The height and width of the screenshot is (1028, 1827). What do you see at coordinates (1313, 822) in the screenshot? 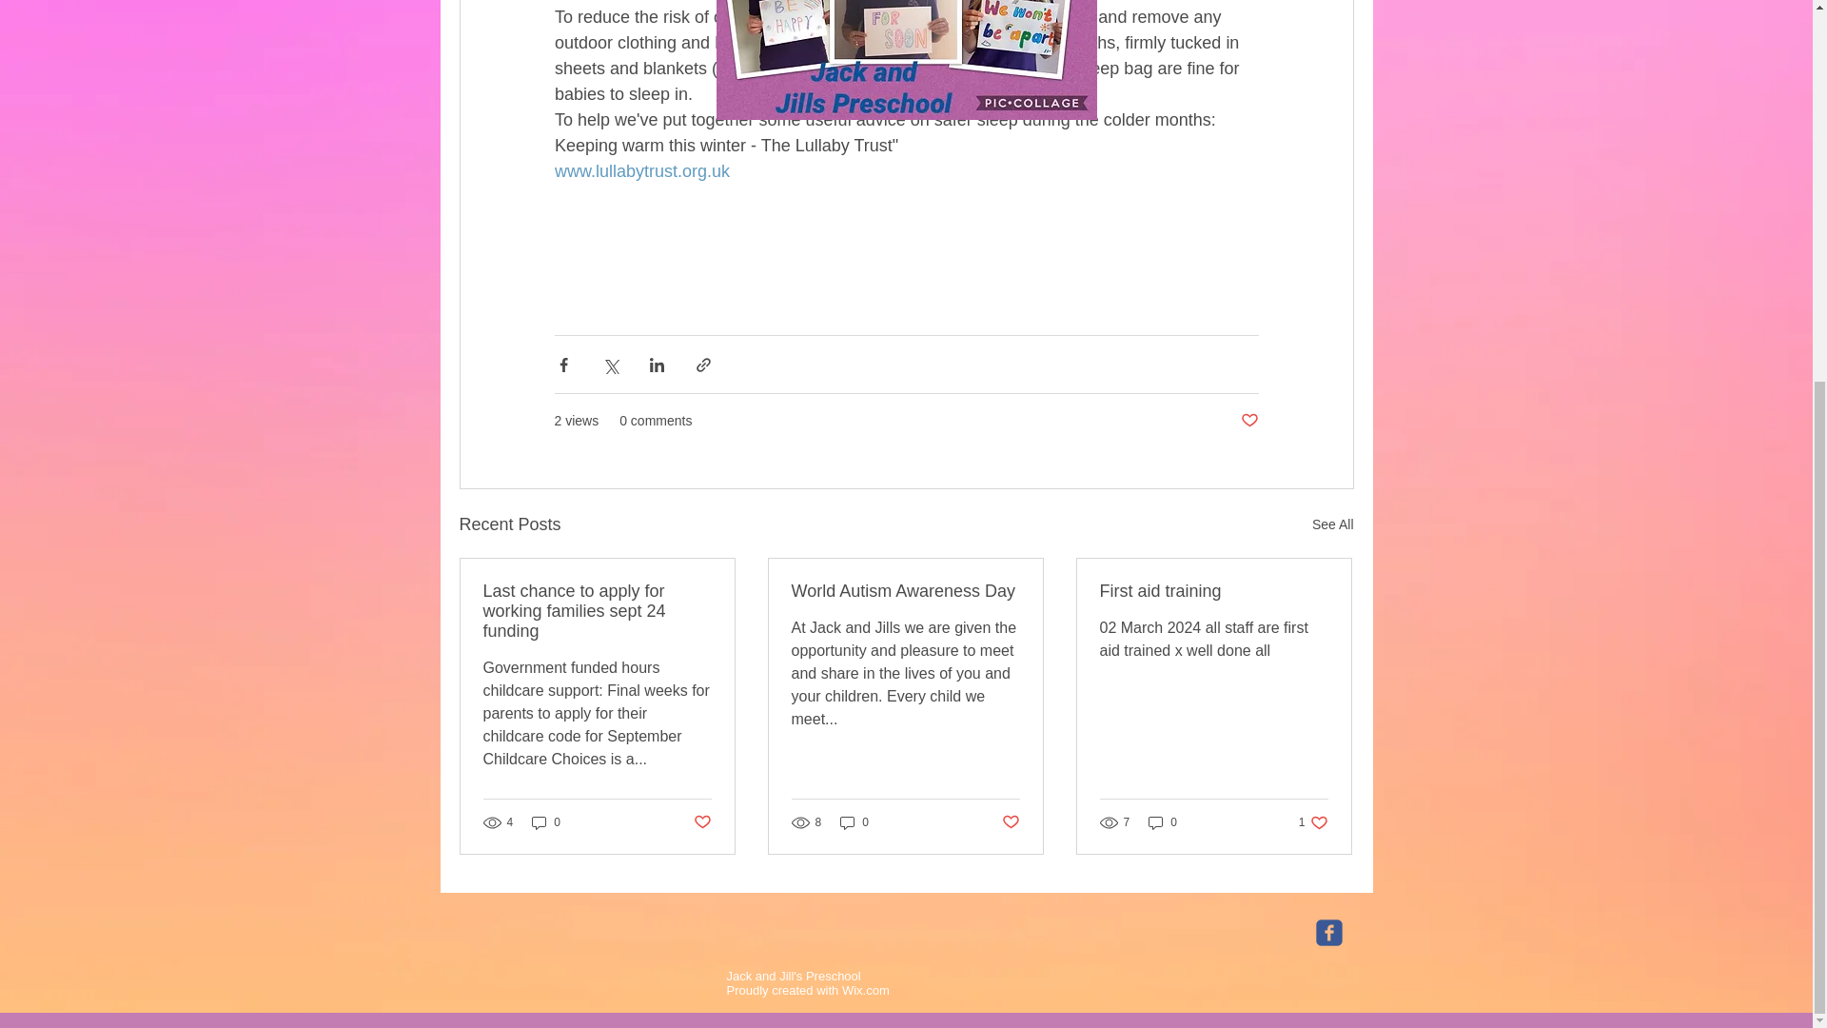
I see `First aid training` at bounding box center [1313, 822].